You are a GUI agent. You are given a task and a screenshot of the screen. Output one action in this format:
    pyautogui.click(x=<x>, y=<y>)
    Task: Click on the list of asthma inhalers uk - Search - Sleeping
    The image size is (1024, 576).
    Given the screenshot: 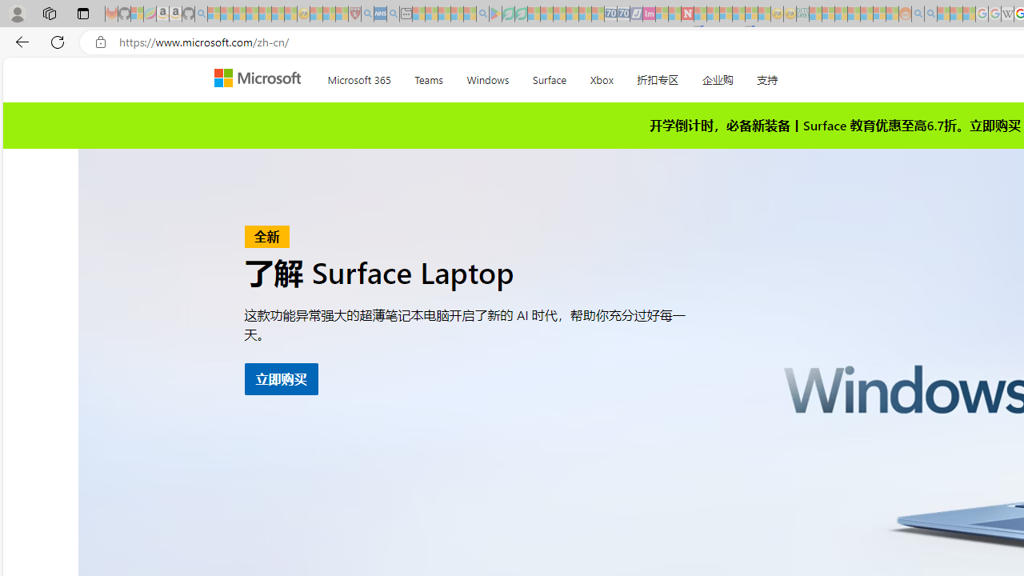 What is the action you would take?
    pyautogui.click(x=367, y=14)
    